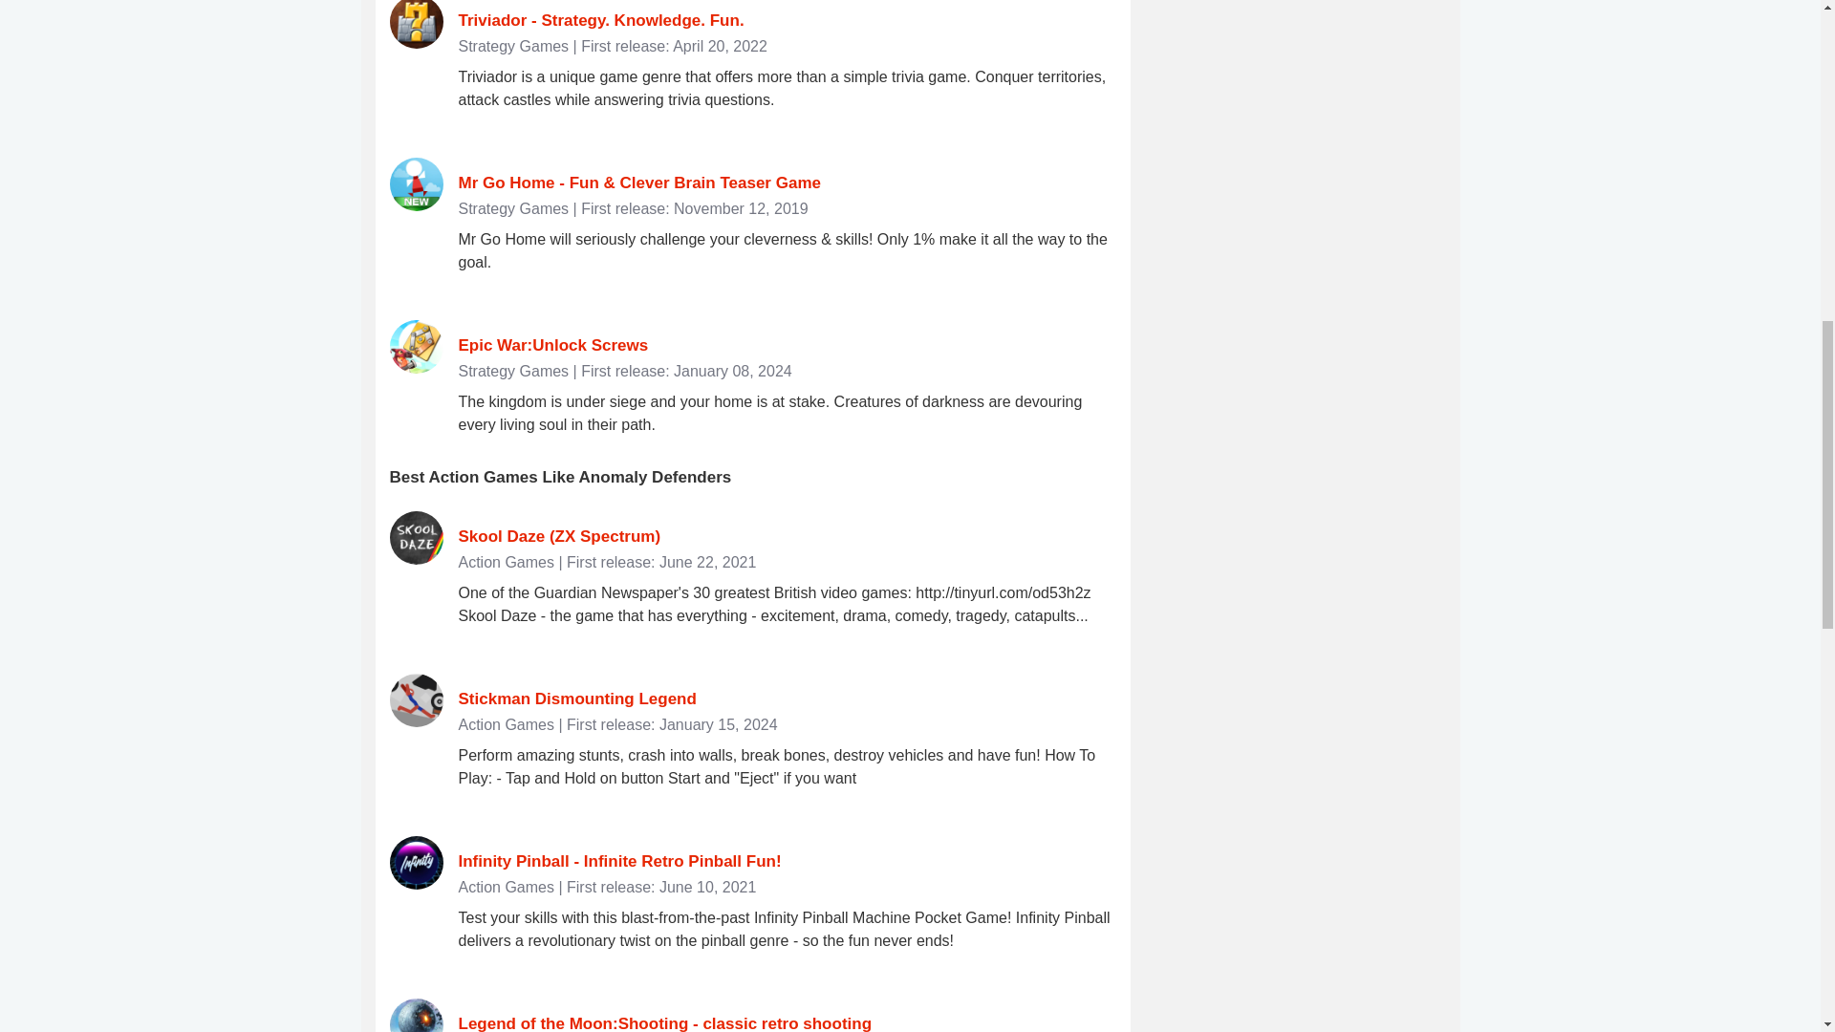  Describe the element at coordinates (577, 699) in the screenshot. I see `Stickman Dismounting Legend` at that location.